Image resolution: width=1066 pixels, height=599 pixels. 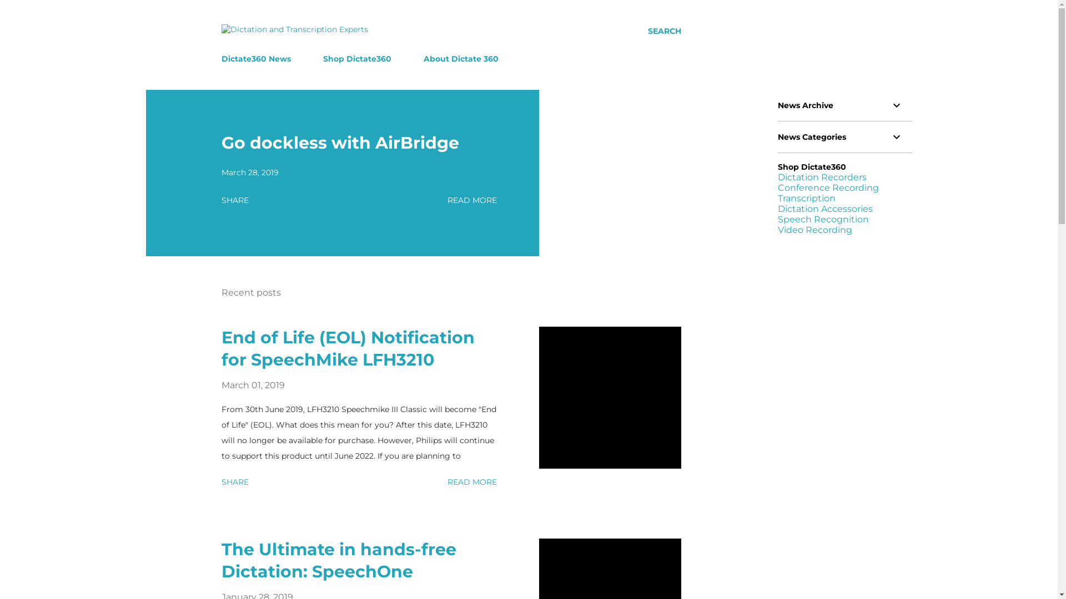 What do you see at coordinates (823, 220) in the screenshot?
I see `Speech Recognition` at bounding box center [823, 220].